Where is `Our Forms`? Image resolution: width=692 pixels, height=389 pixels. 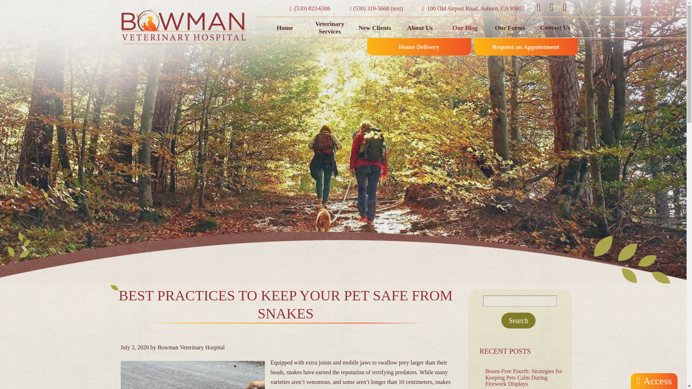
Our Forms is located at coordinates (510, 27).